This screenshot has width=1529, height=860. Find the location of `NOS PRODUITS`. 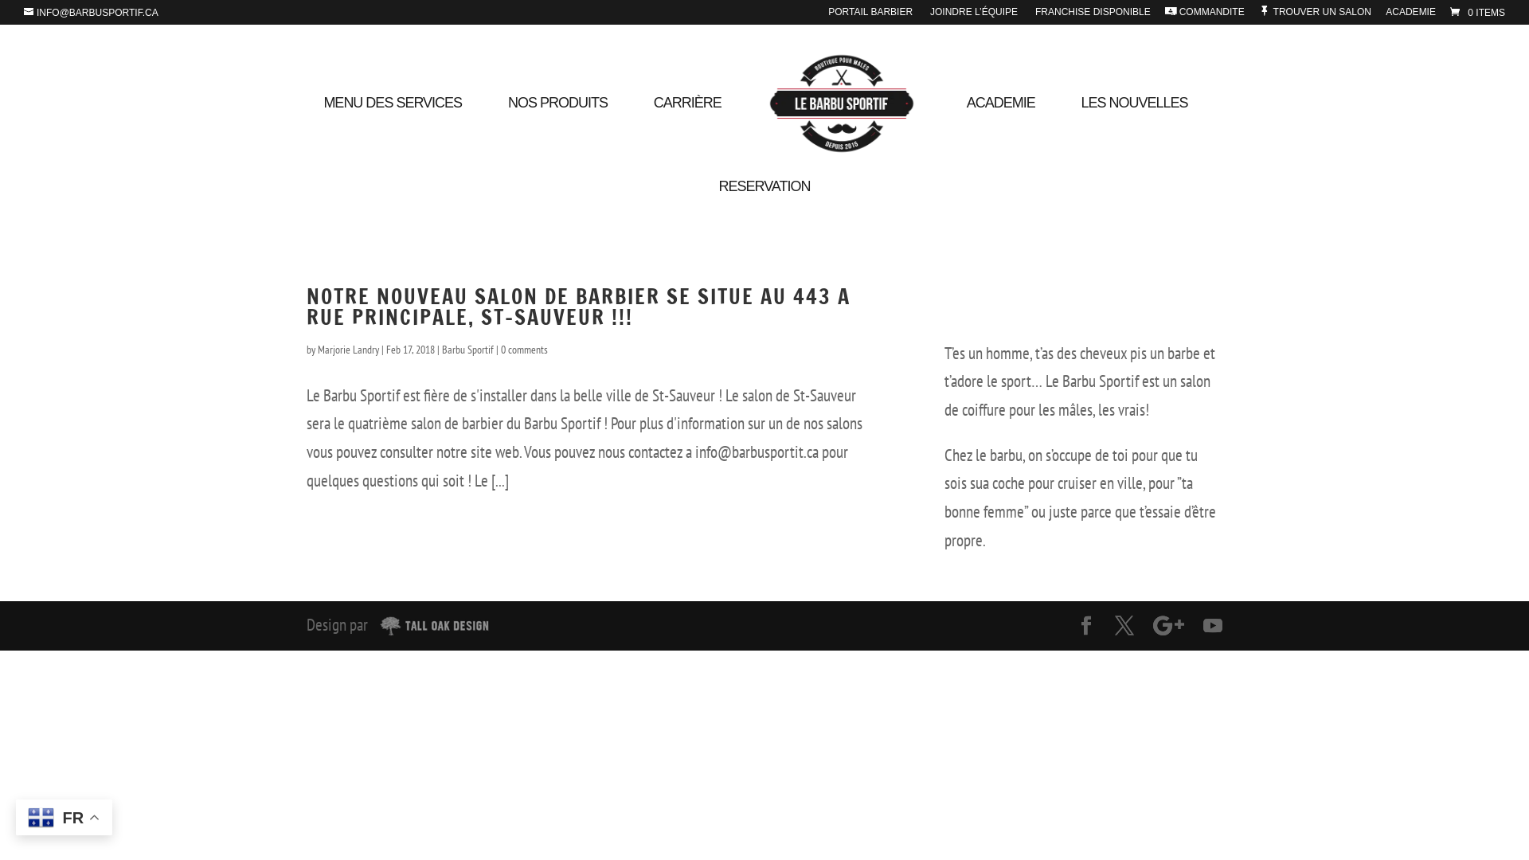

NOS PRODUITS is located at coordinates (557, 115).